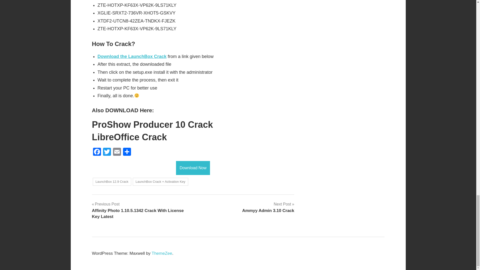 This screenshot has width=480, height=270. What do you see at coordinates (193, 167) in the screenshot?
I see `Twitter` at bounding box center [193, 167].